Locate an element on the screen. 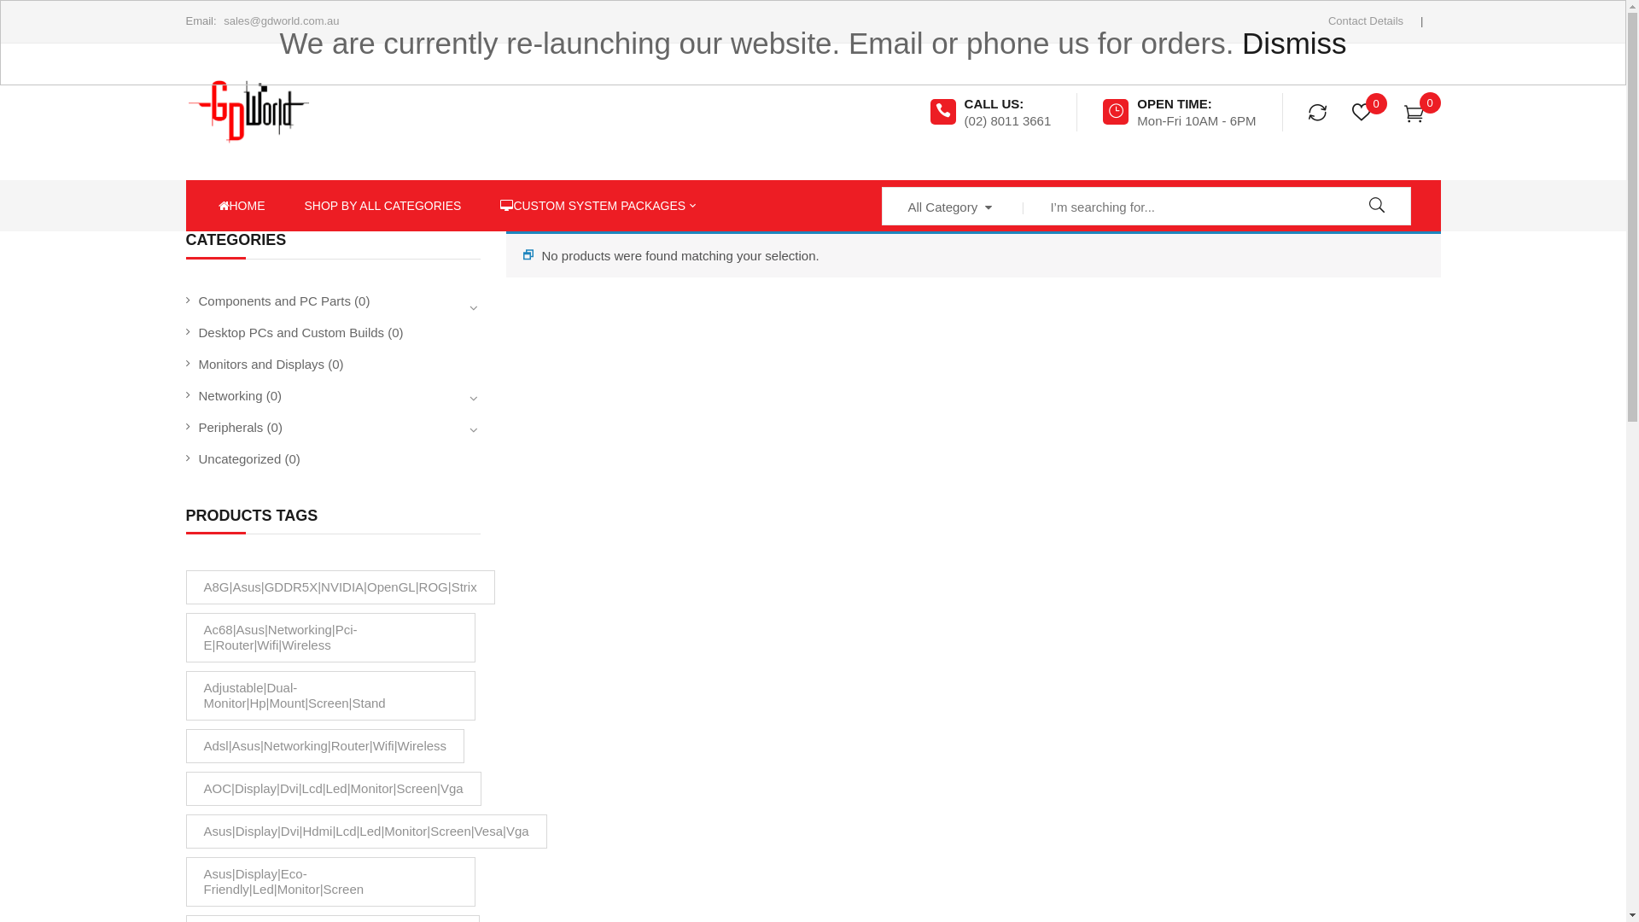  Adsl|Asus|networking|router|wifi|wireless is located at coordinates (326, 746).